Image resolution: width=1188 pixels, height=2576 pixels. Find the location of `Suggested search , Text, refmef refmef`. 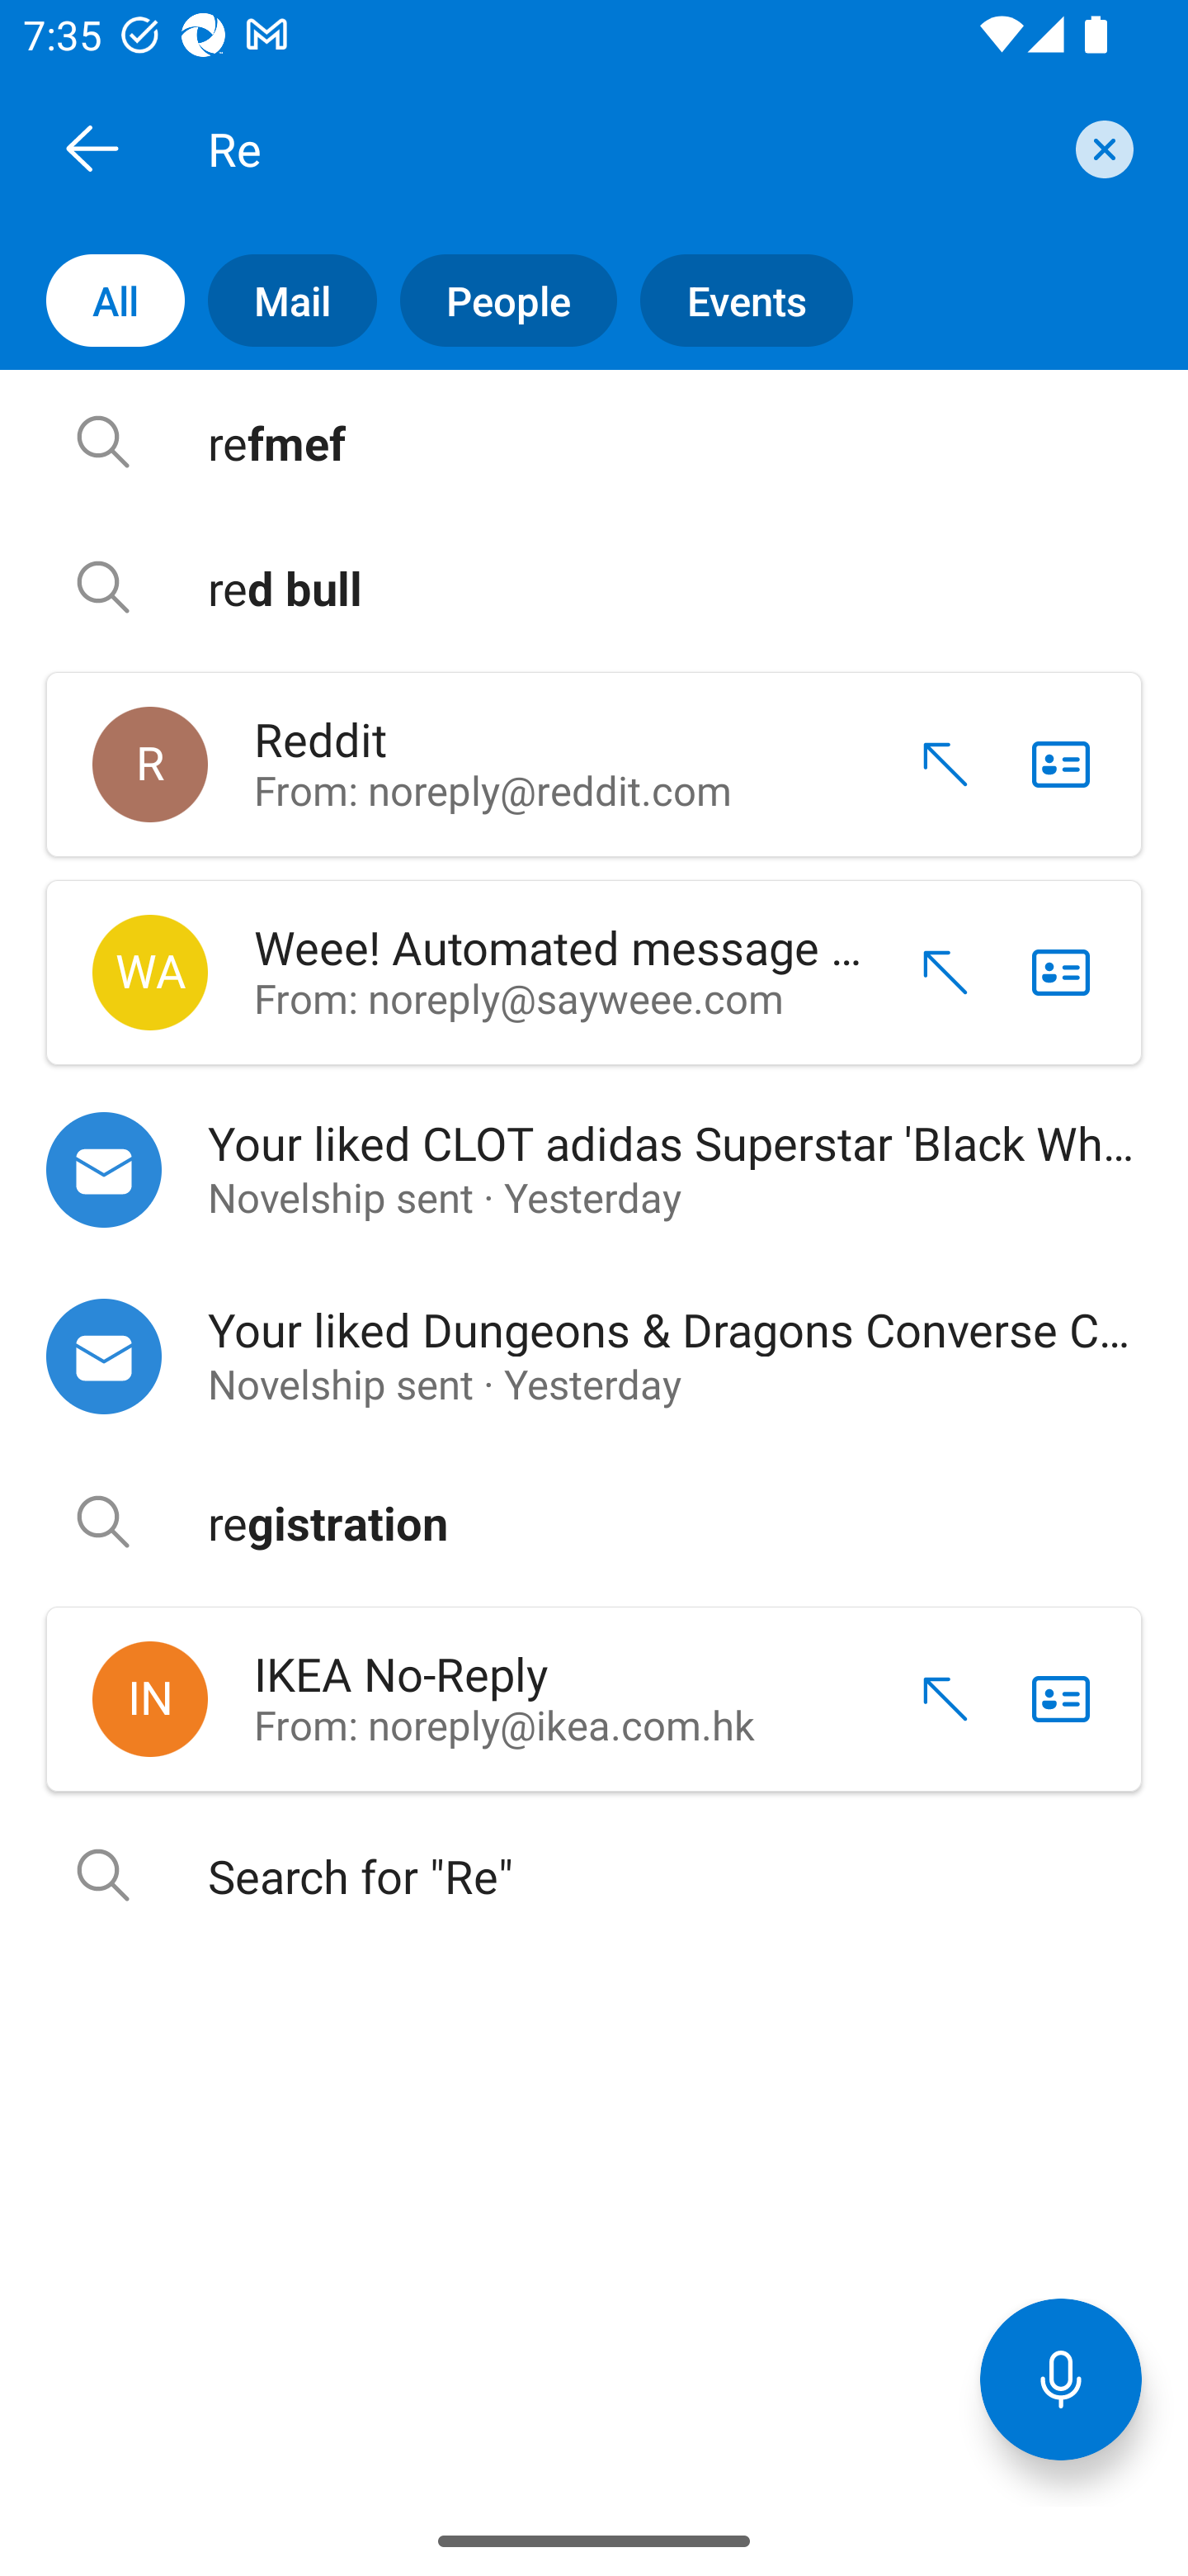

Suggested search , Text, refmef refmef is located at coordinates (594, 443).